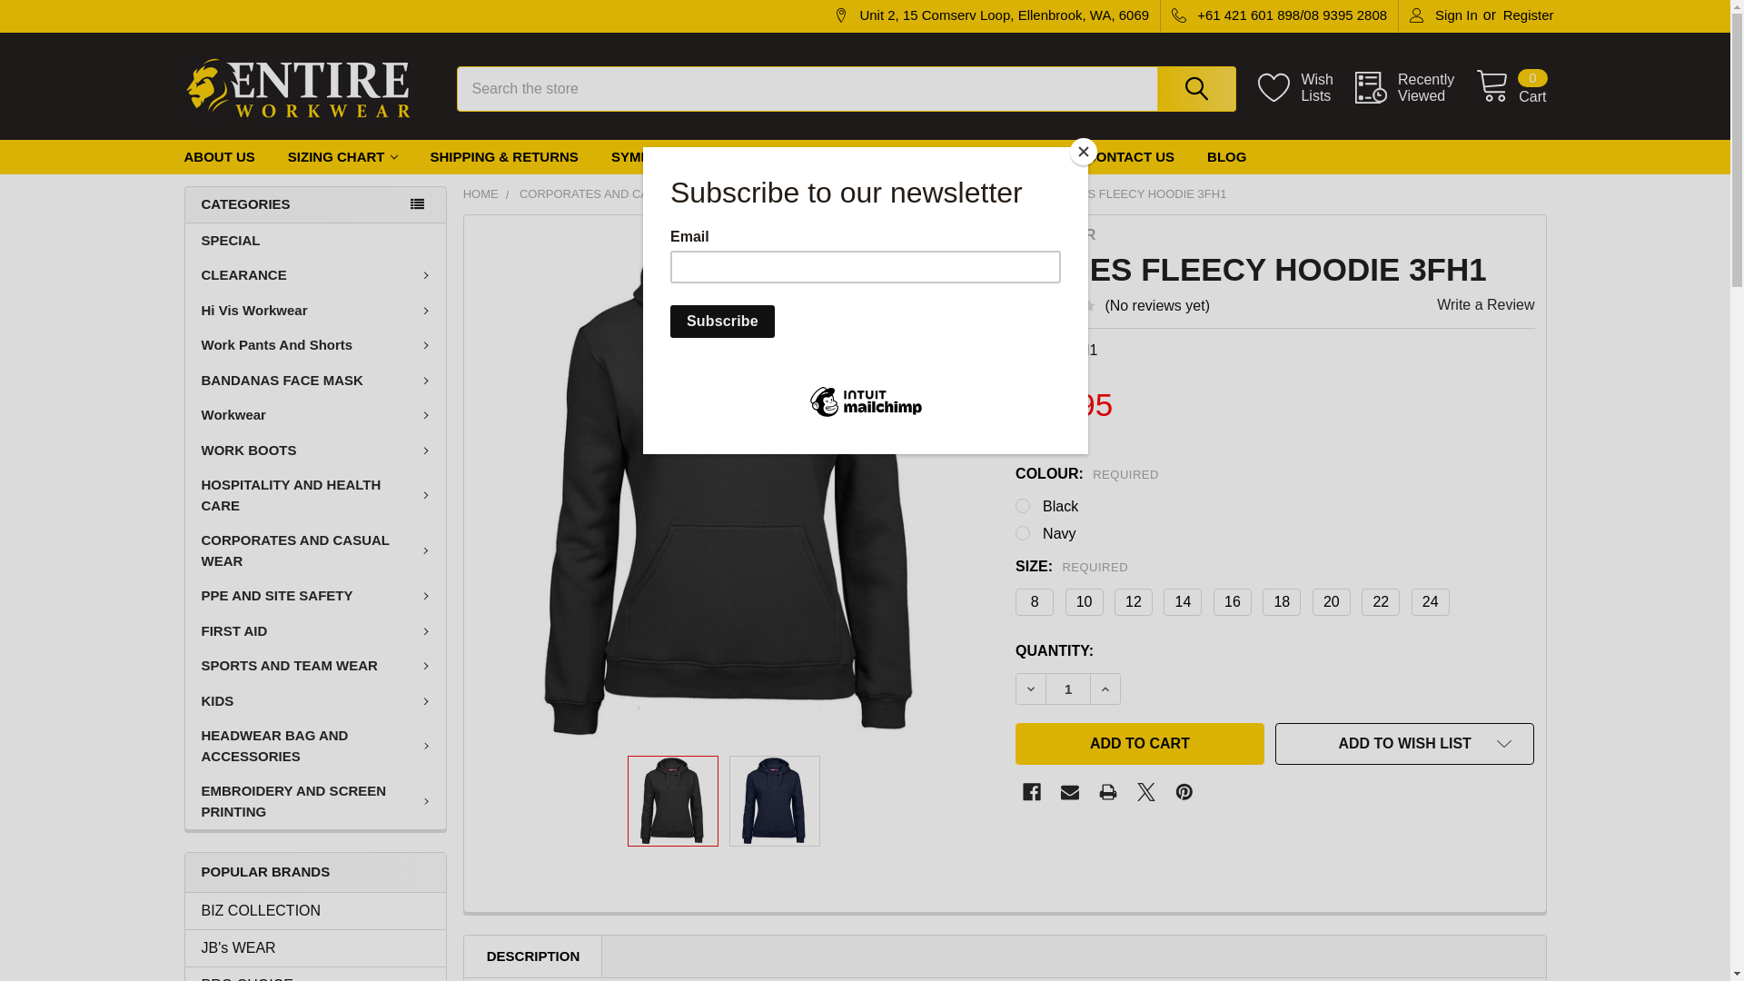 Image resolution: width=1744 pixels, height=981 pixels. What do you see at coordinates (316, 451) in the screenshot?
I see `WORK BOOTS` at bounding box center [316, 451].